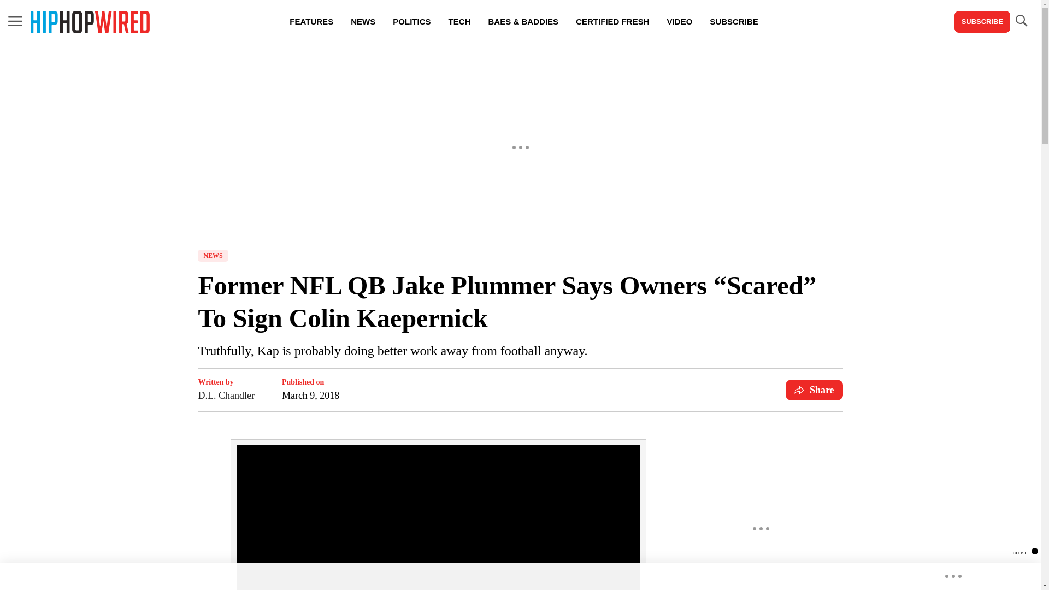 The image size is (1049, 590). What do you see at coordinates (411, 22) in the screenshot?
I see `POLITICS` at bounding box center [411, 22].